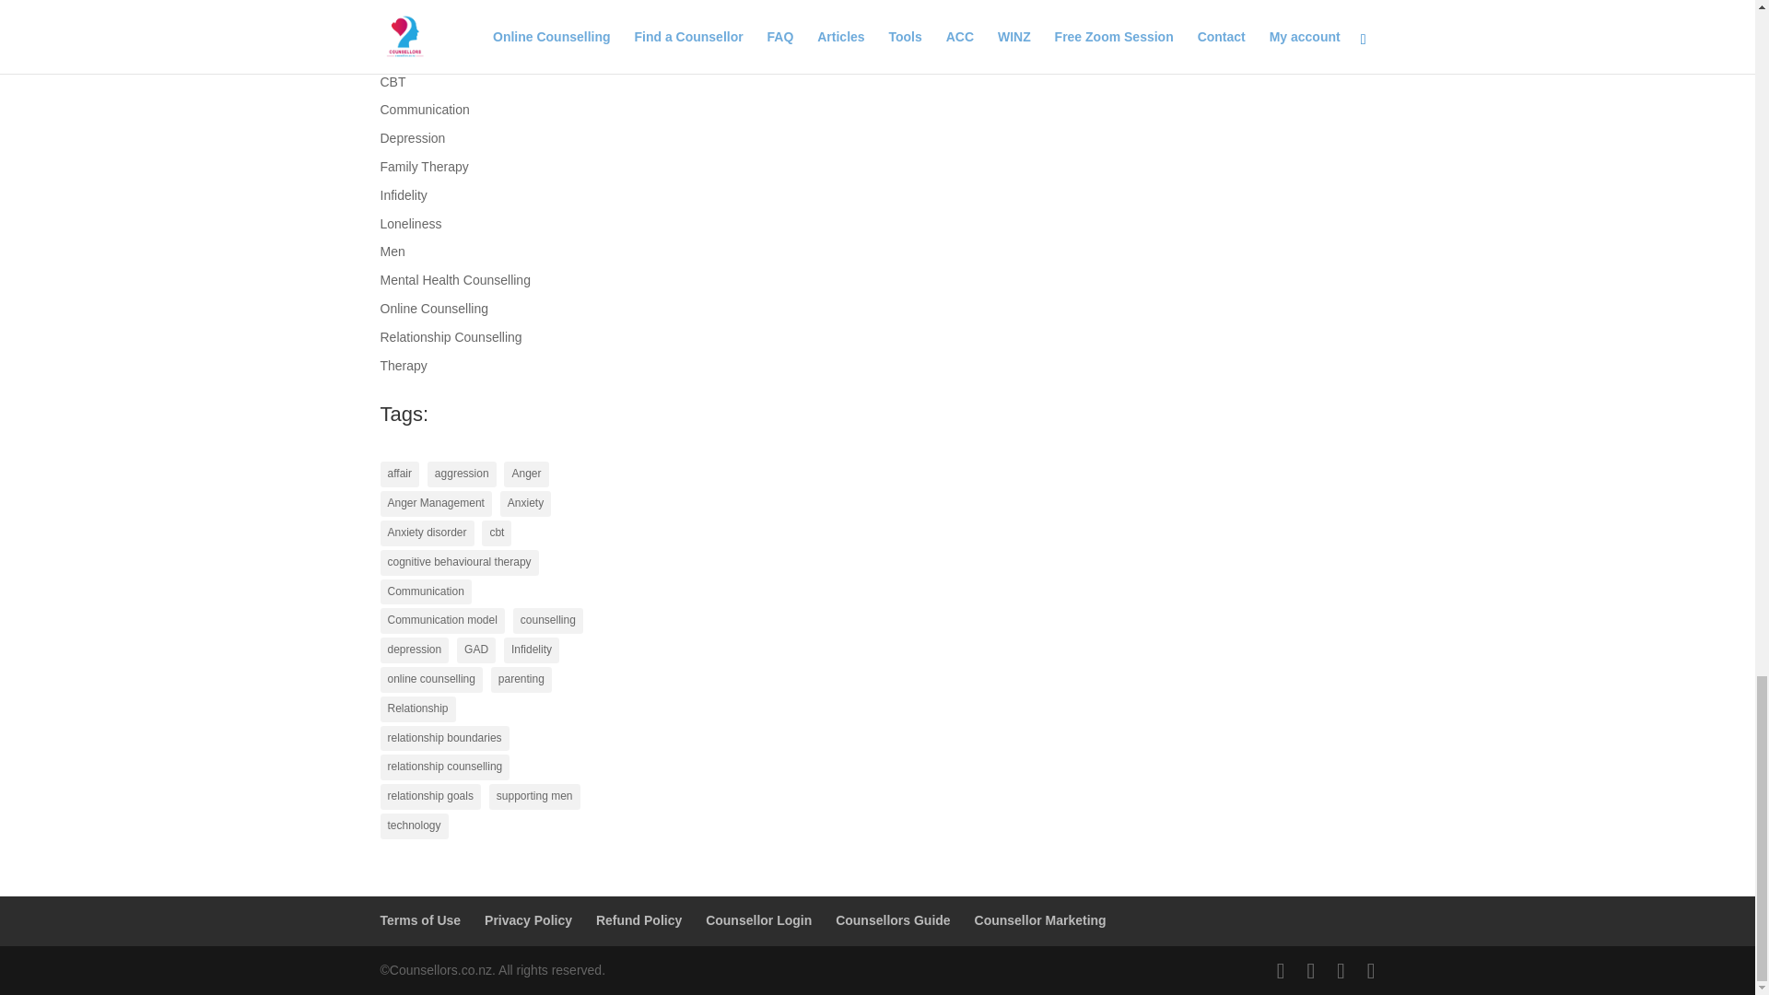  I want to click on Anxiety, so click(401, 53).